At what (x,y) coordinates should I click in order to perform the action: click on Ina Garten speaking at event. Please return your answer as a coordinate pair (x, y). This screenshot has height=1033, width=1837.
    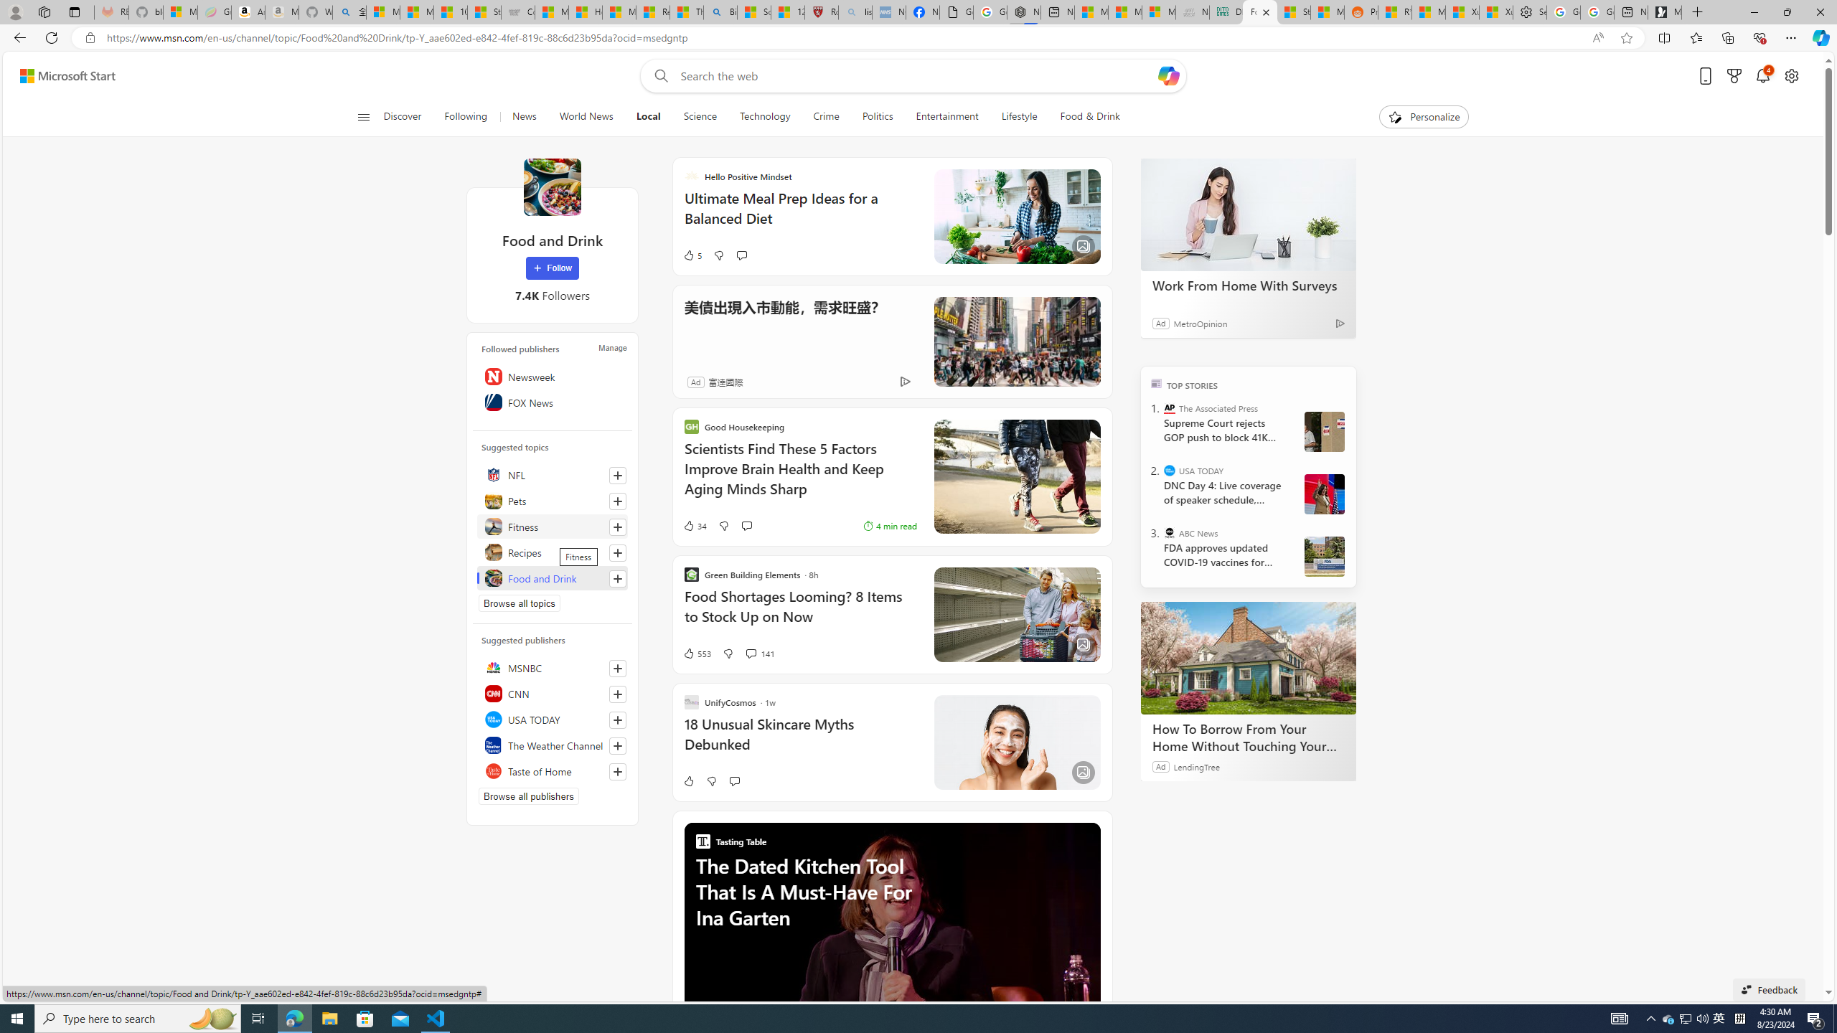
    Looking at the image, I should click on (891, 932).